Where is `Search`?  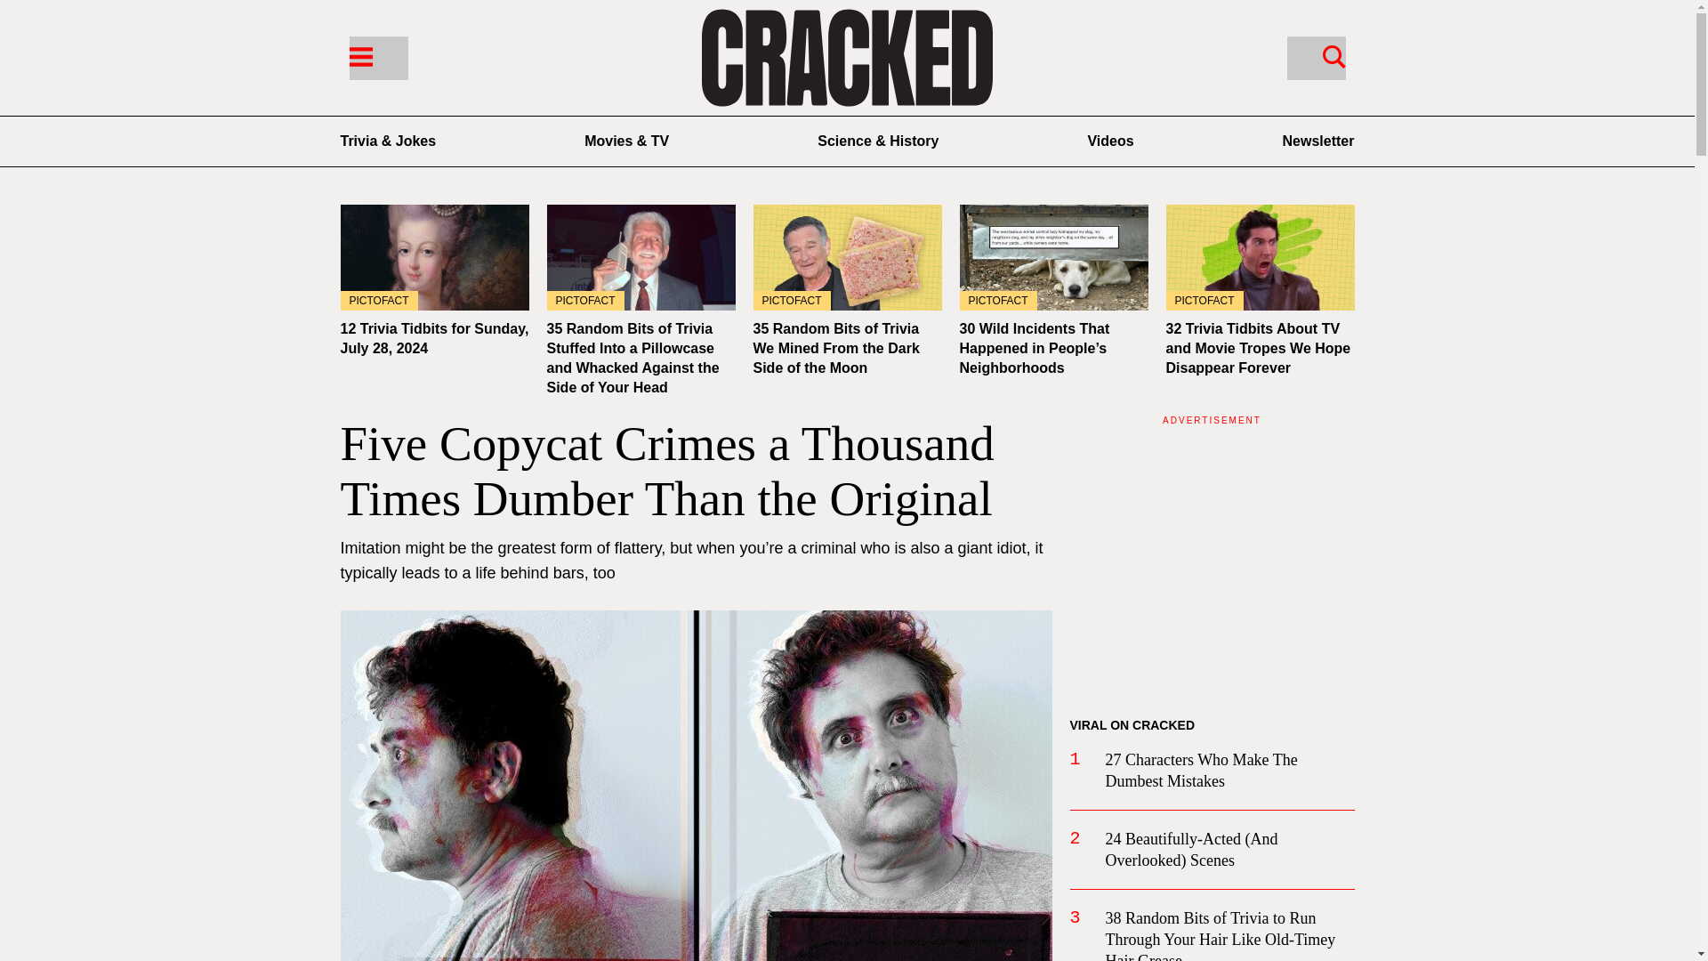 Search is located at coordinates (1333, 55).